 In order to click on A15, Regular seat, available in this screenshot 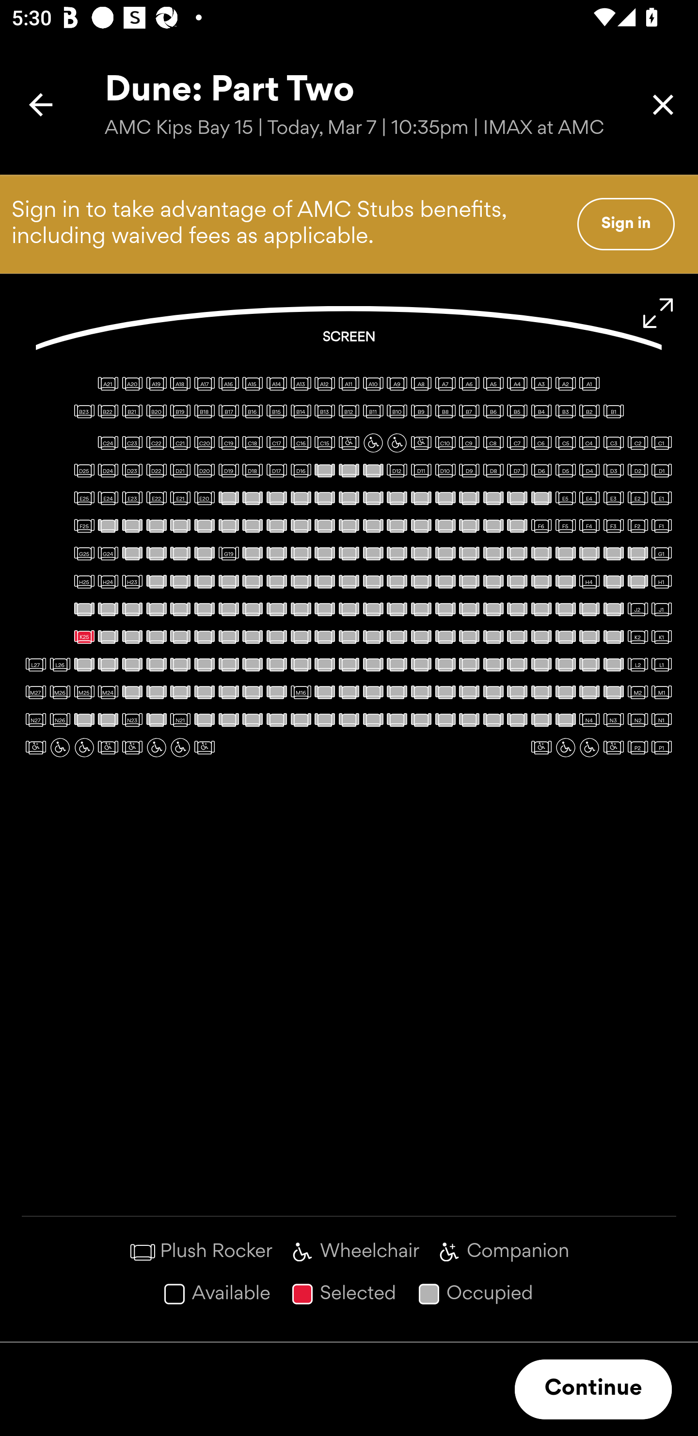, I will do `click(252, 384)`.